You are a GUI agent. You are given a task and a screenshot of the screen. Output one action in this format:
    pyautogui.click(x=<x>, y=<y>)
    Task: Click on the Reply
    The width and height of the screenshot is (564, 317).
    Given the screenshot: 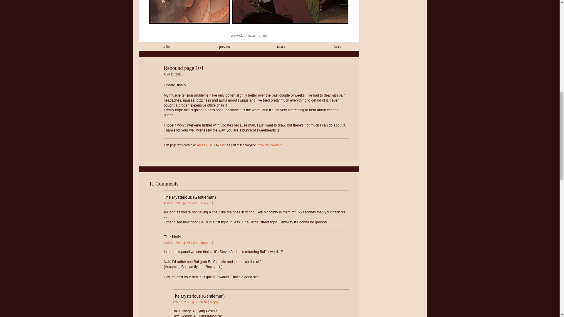 What is the action you would take?
    pyautogui.click(x=205, y=242)
    